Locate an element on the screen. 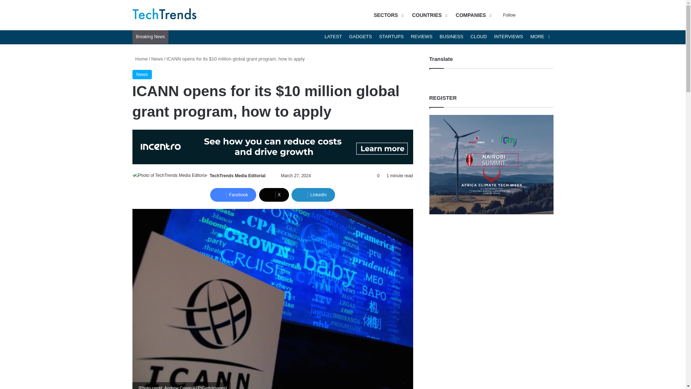 This screenshot has height=389, width=691. SECTORS is located at coordinates (387, 15).